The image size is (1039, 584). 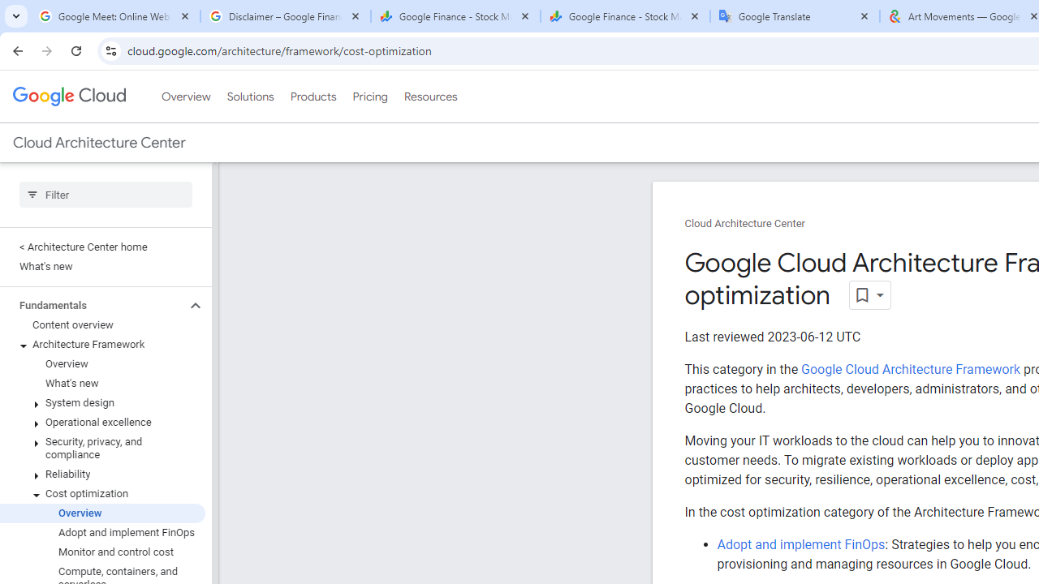 What do you see at coordinates (102, 383) in the screenshot?
I see `What's new` at bounding box center [102, 383].